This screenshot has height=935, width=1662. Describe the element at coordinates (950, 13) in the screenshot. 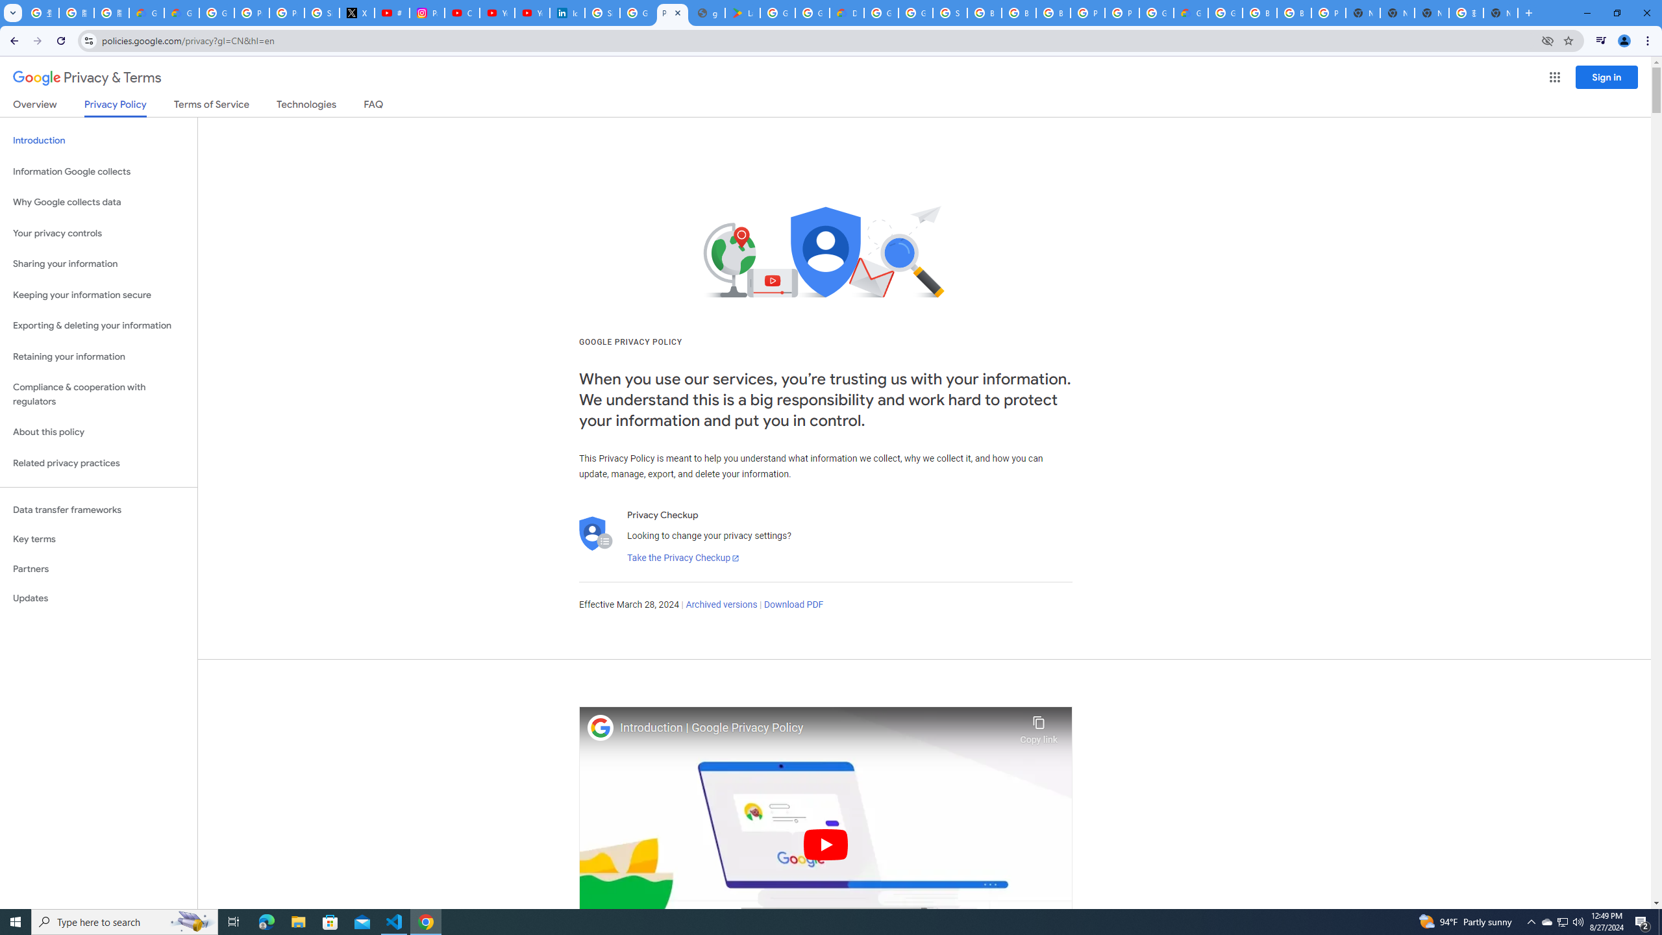

I see `Sign in - Google Accounts` at that location.